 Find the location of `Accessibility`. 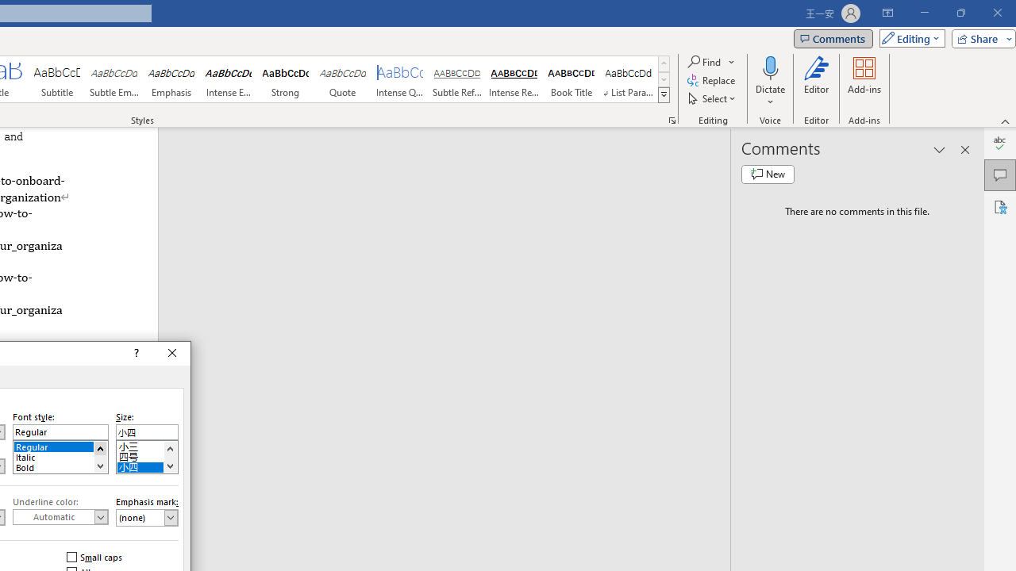

Accessibility is located at coordinates (1000, 206).